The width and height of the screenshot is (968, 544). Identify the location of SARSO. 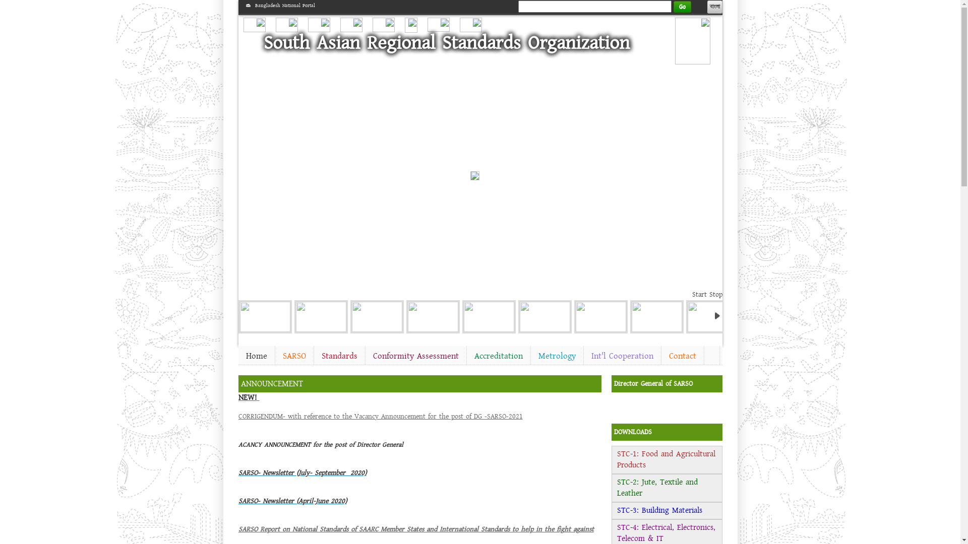
(294, 356).